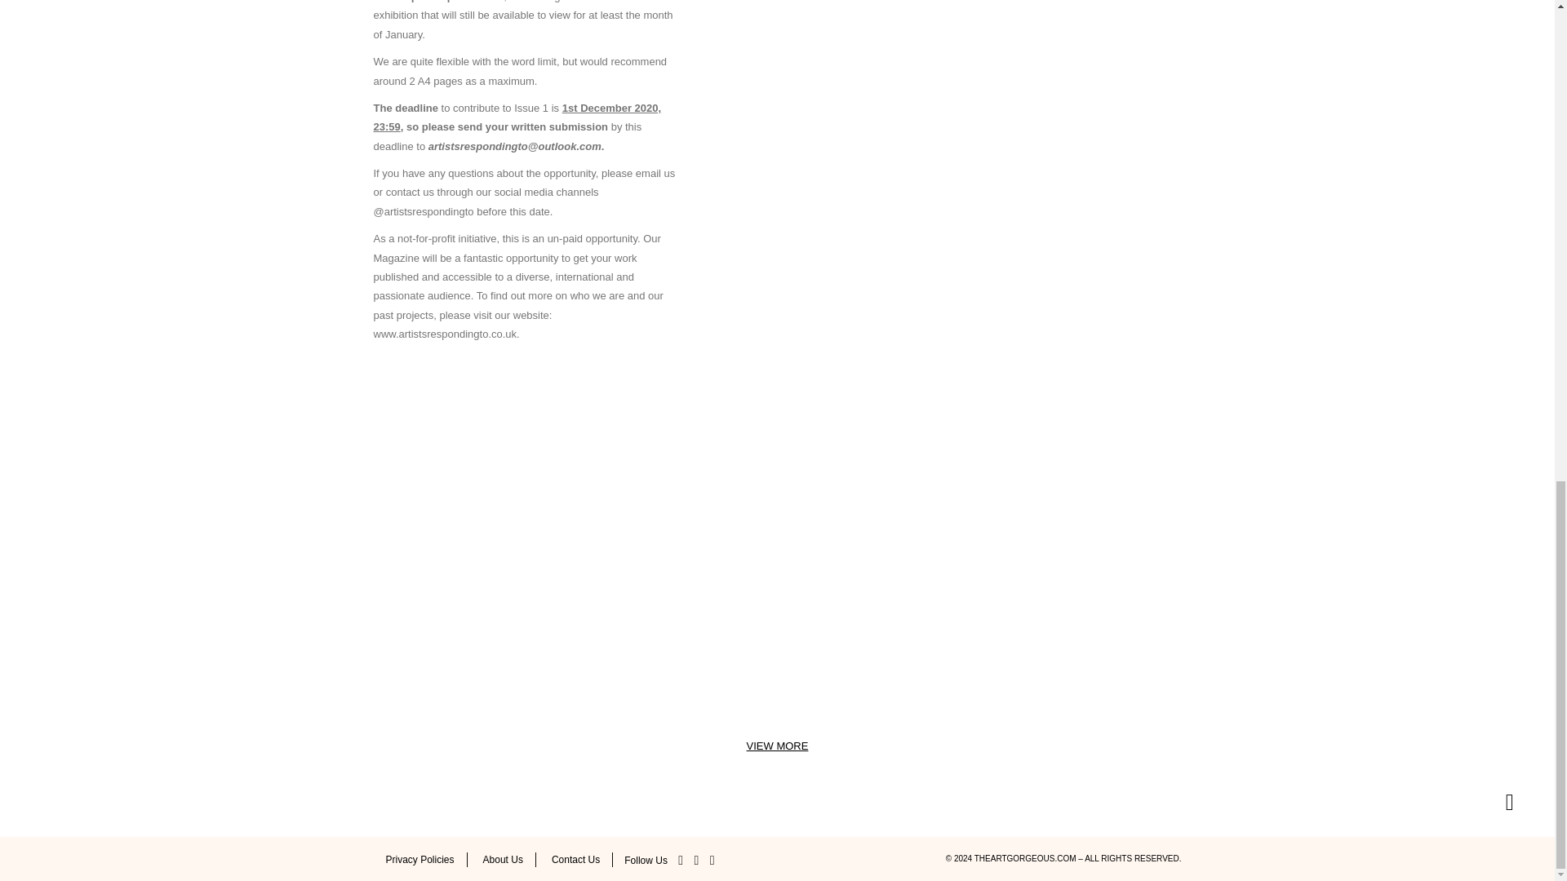  Describe the element at coordinates (575, 859) in the screenshot. I see `Contact Us` at that location.